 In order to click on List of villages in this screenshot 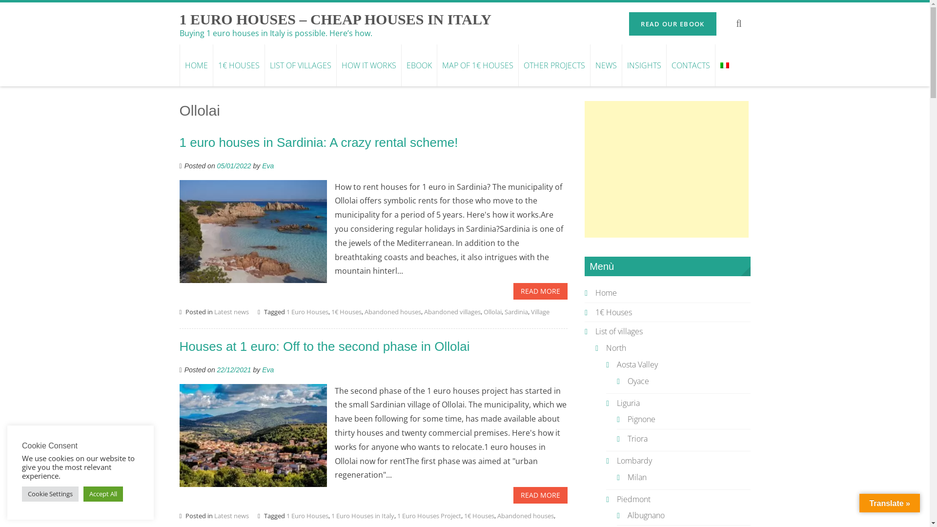, I will do `click(619, 331)`.